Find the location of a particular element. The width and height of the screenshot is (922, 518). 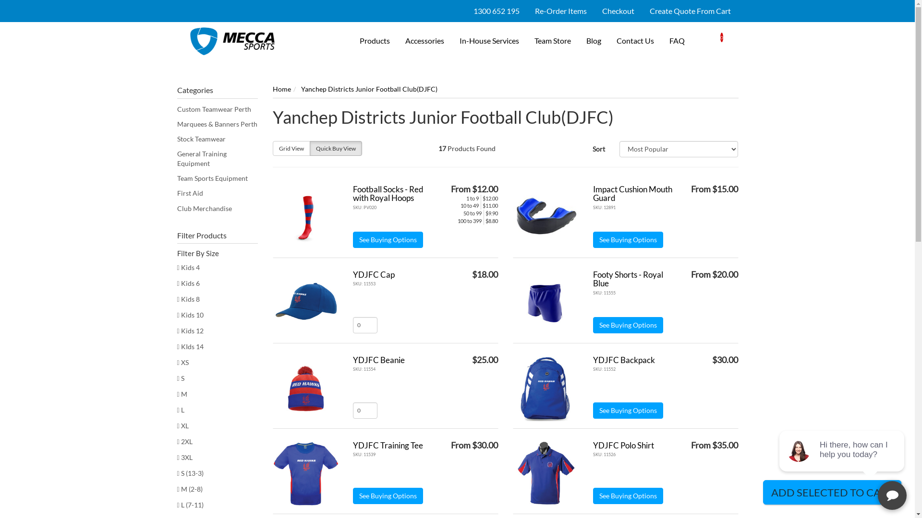

3XL is located at coordinates (217, 458).